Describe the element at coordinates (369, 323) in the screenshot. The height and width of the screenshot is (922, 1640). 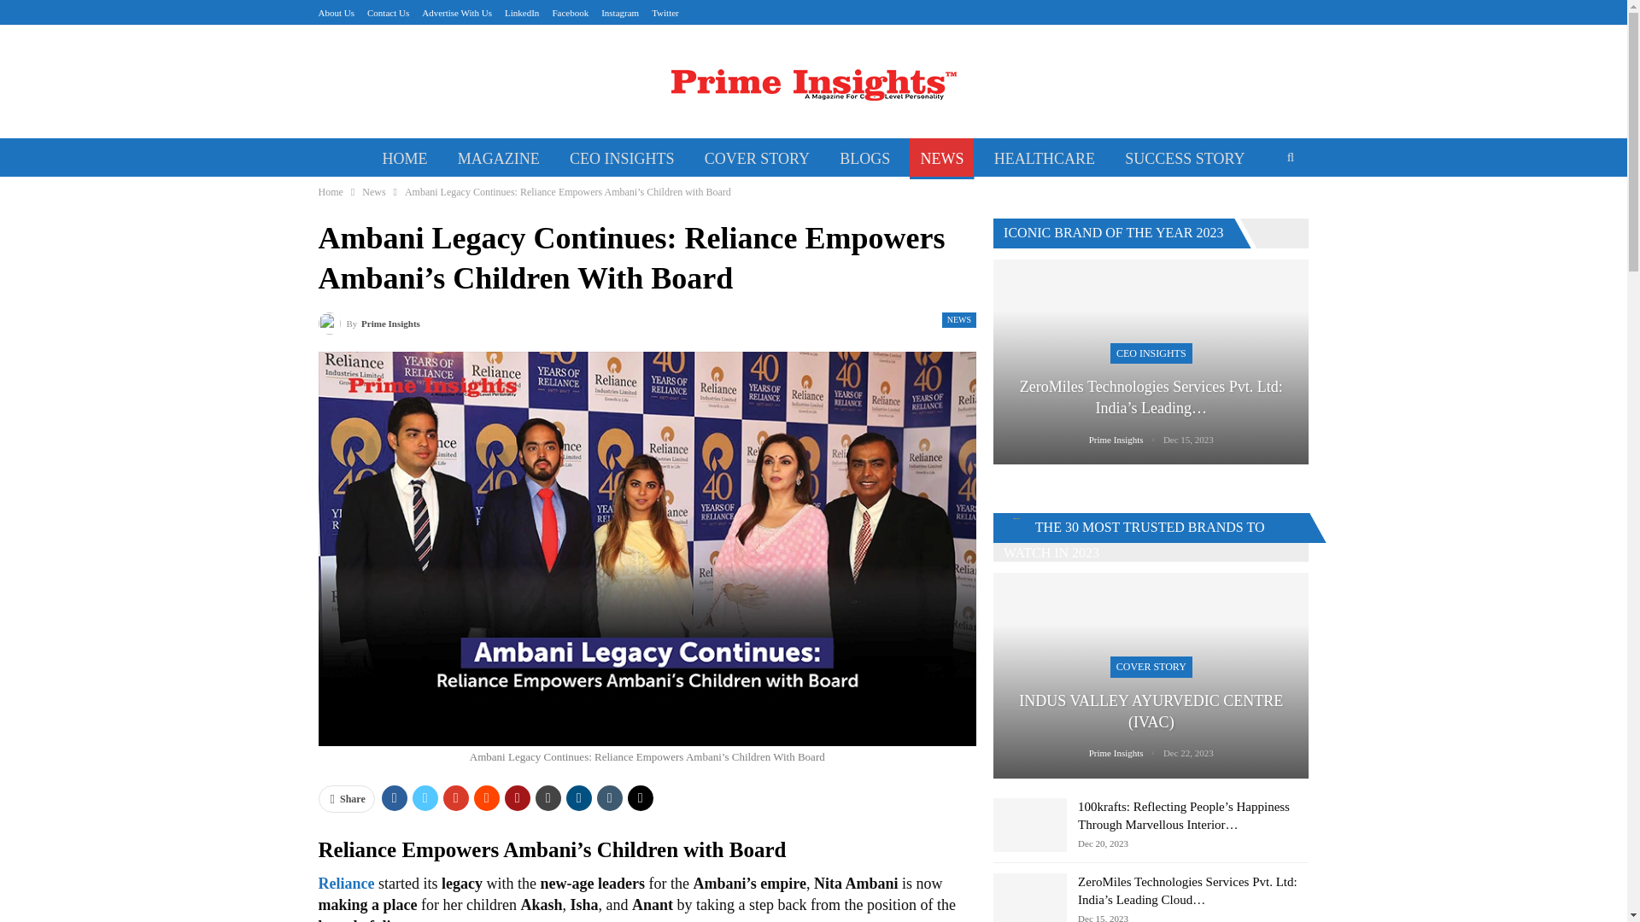
I see `Browse Author Articles` at that location.